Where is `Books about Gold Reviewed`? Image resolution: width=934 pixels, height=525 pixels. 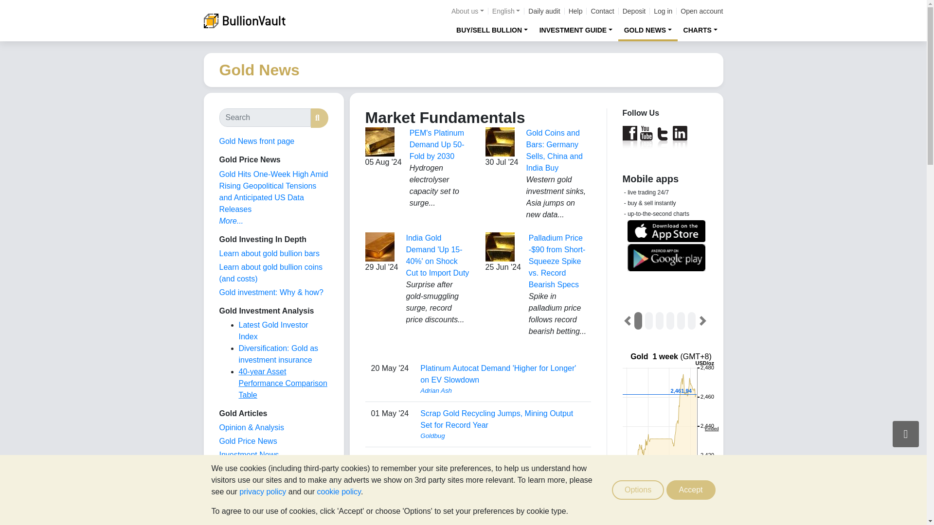
Books about Gold Reviewed is located at coordinates (239, 522).